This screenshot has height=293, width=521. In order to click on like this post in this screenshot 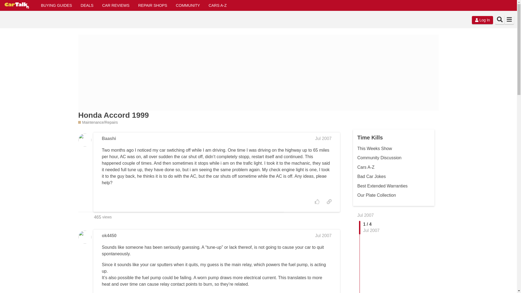, I will do `click(317, 201)`.